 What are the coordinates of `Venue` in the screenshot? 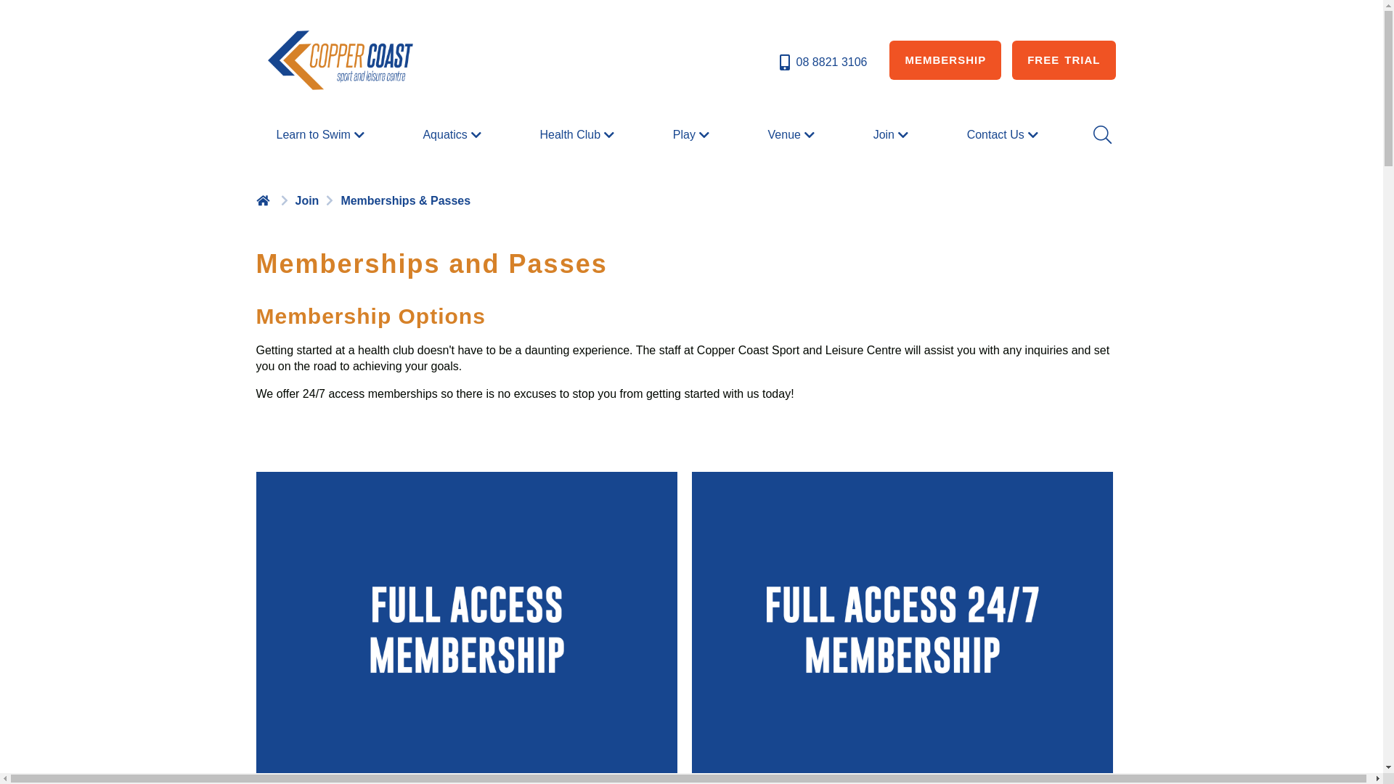 It's located at (793, 135).